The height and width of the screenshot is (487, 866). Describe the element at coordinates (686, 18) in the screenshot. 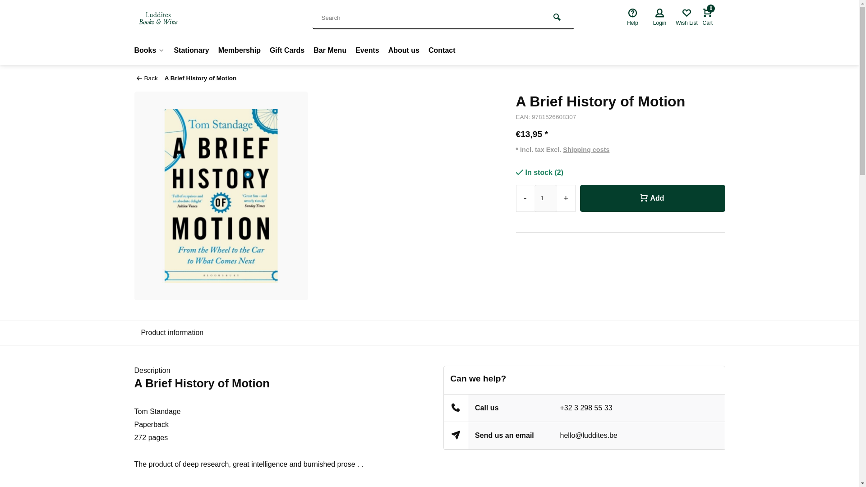

I see `Wish List` at that location.